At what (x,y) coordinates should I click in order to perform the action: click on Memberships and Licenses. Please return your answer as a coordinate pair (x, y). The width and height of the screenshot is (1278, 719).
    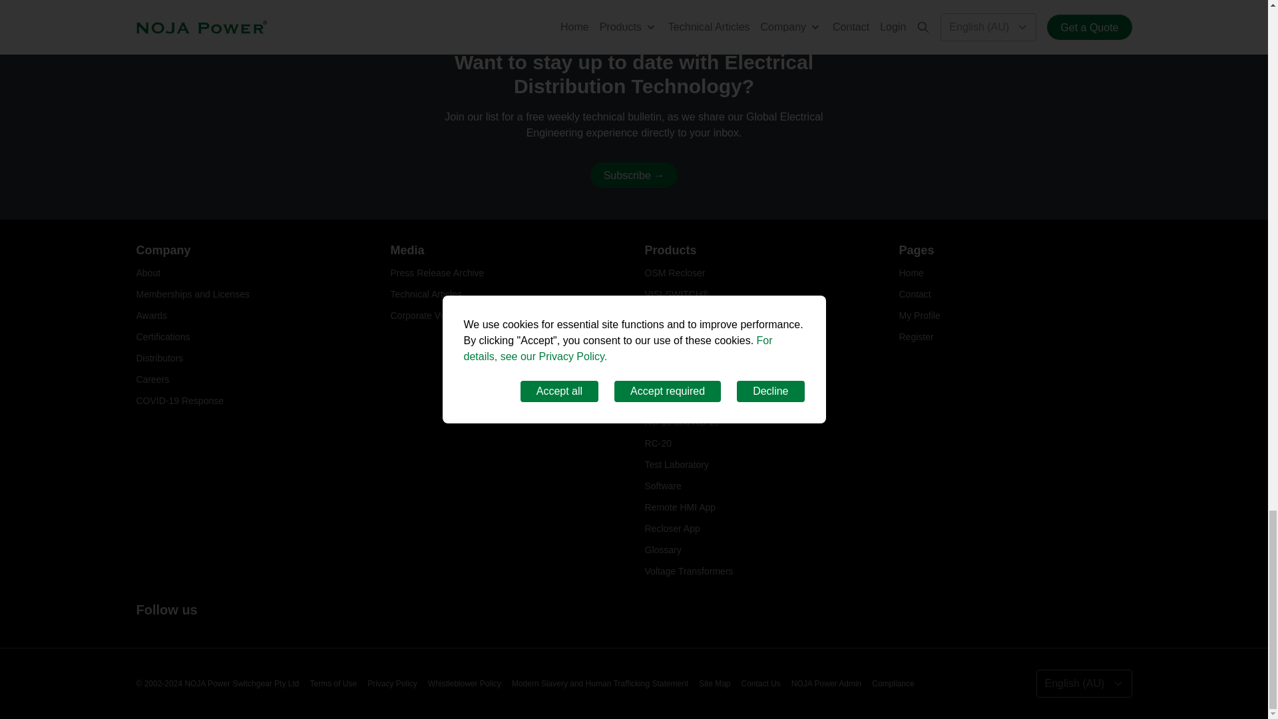
    Looking at the image, I should click on (192, 294).